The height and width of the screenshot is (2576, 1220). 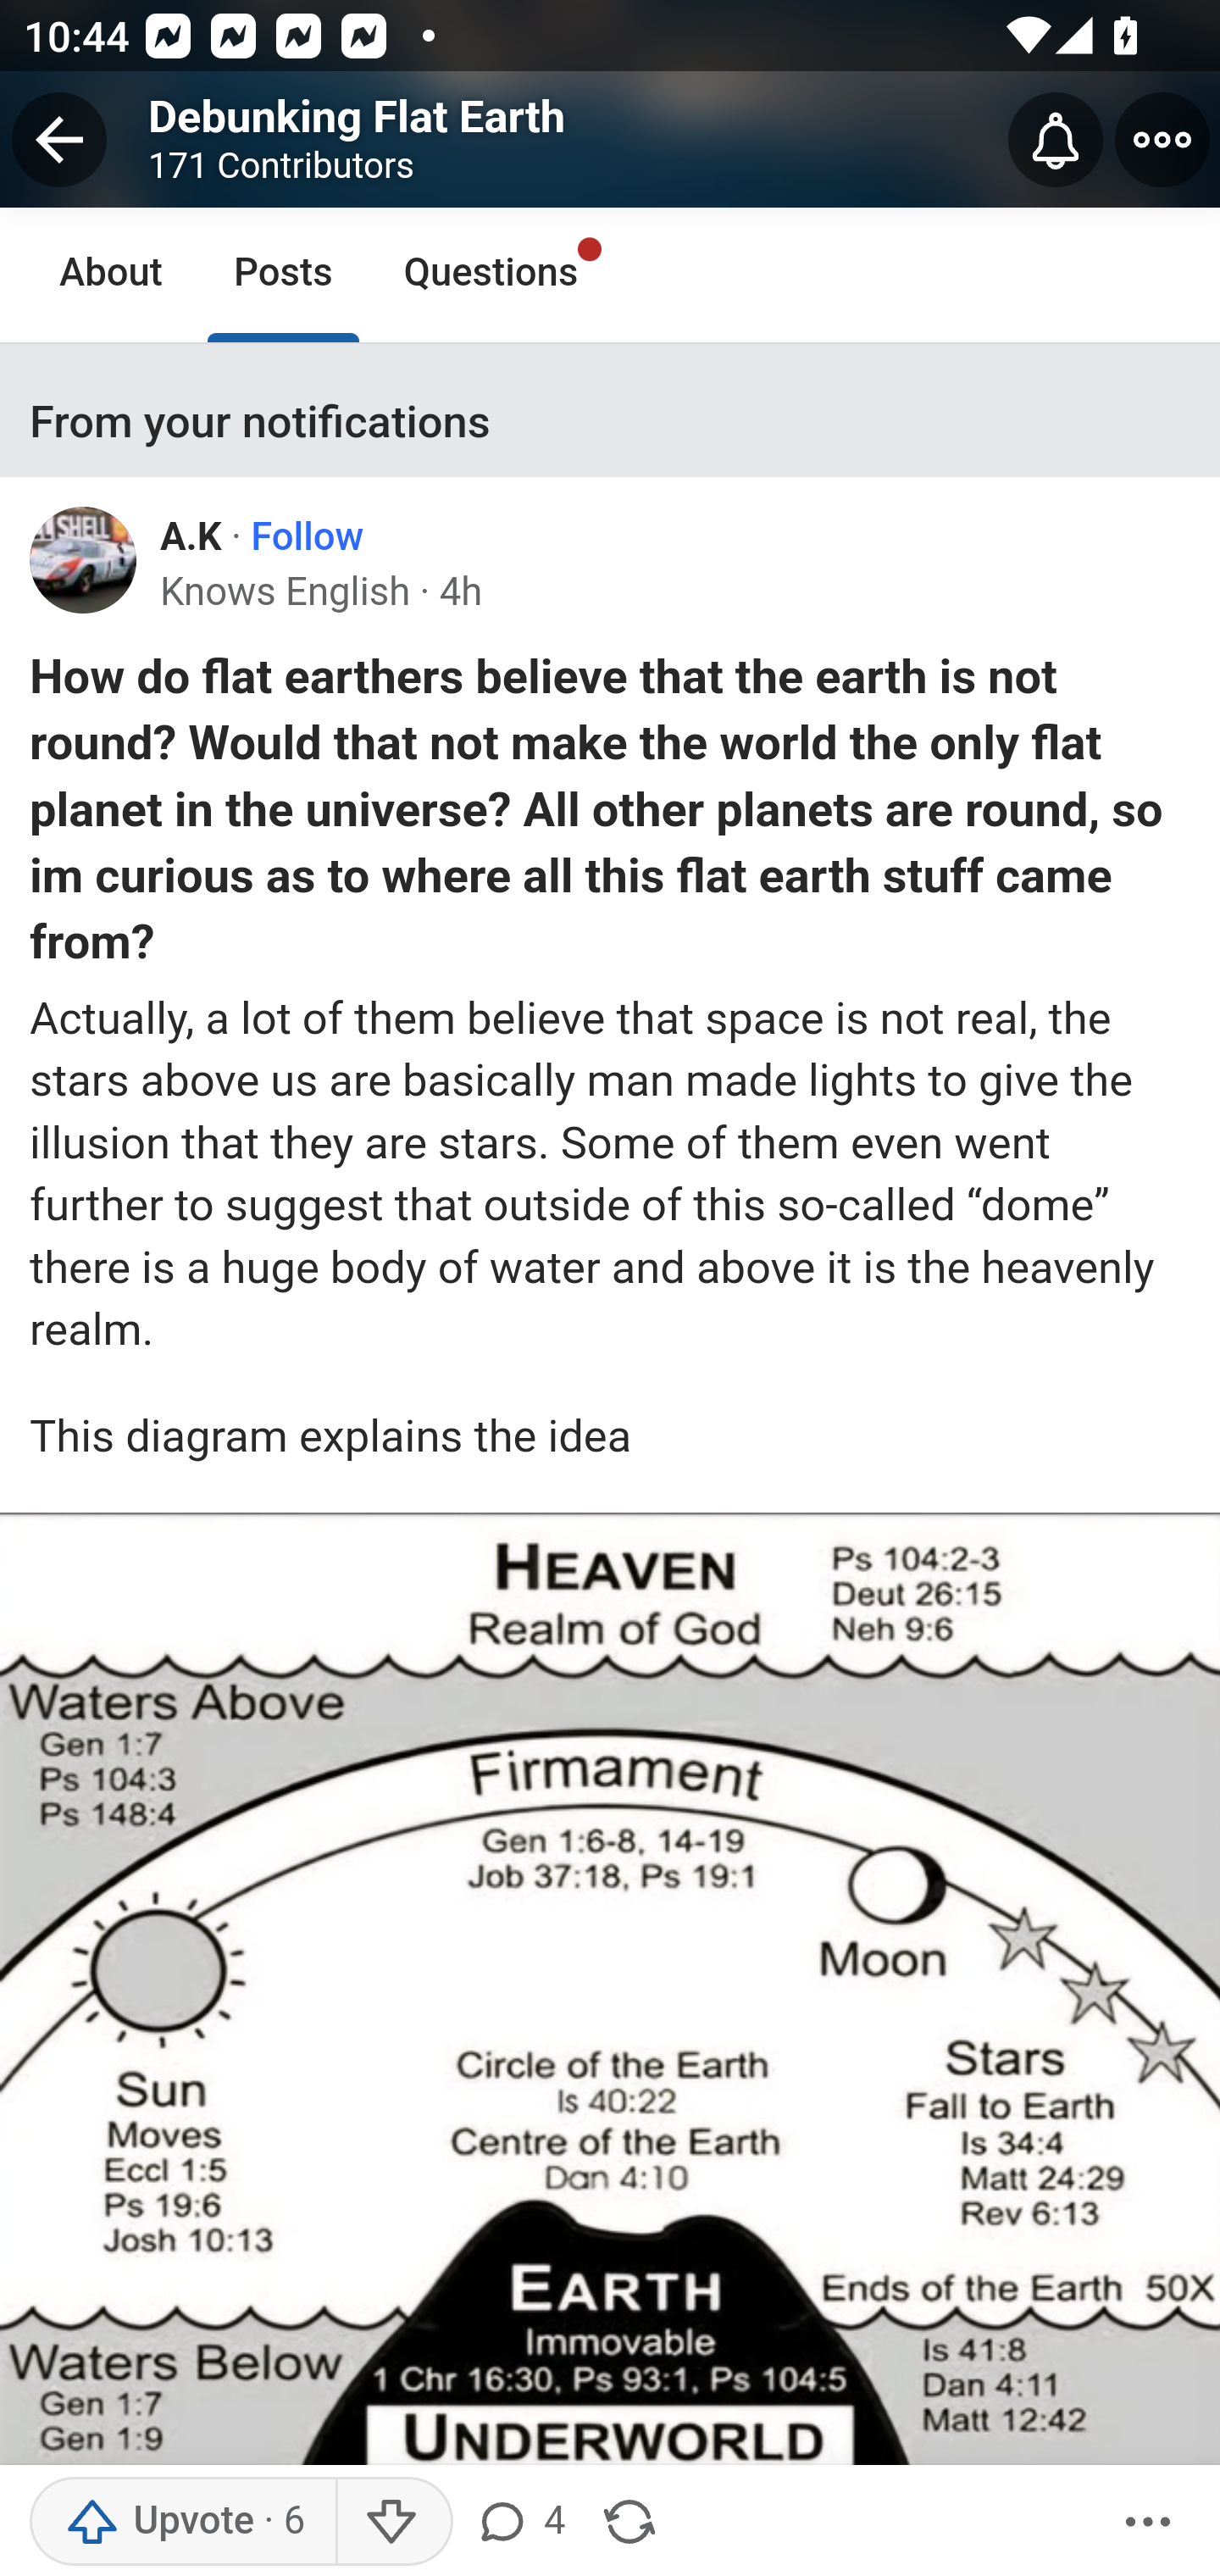 What do you see at coordinates (183, 2522) in the screenshot?
I see `Upvote` at bounding box center [183, 2522].